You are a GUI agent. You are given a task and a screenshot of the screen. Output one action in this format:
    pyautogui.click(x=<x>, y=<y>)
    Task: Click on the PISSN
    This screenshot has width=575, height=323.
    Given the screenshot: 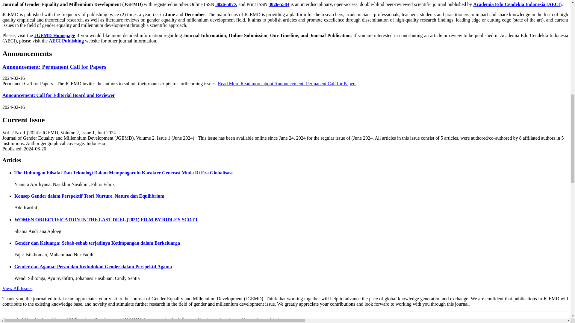 What is the action you would take?
    pyautogui.click(x=279, y=4)
    